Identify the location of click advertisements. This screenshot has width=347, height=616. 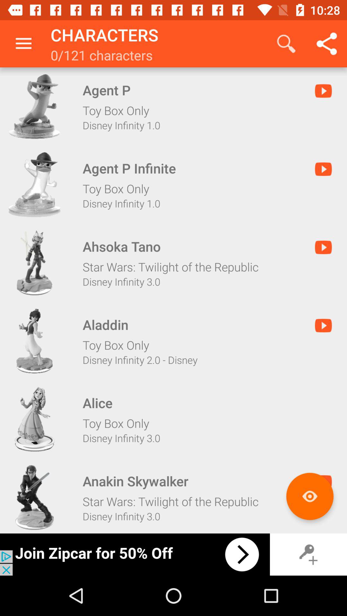
(135, 554).